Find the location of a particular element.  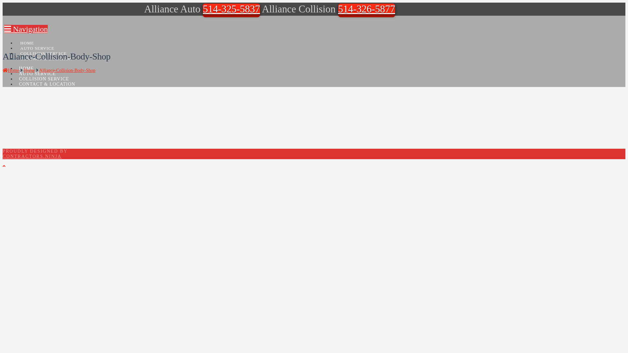

Navigation is located at coordinates (26, 29).